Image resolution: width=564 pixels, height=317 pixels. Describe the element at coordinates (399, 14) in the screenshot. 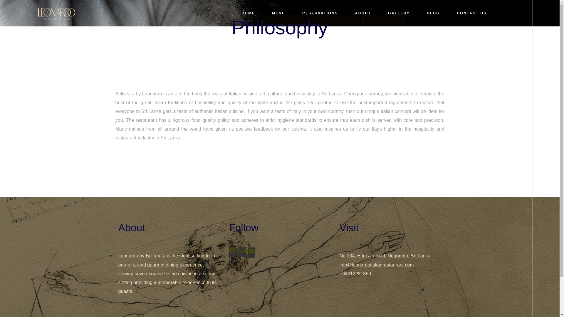

I see `GALLERY` at that location.